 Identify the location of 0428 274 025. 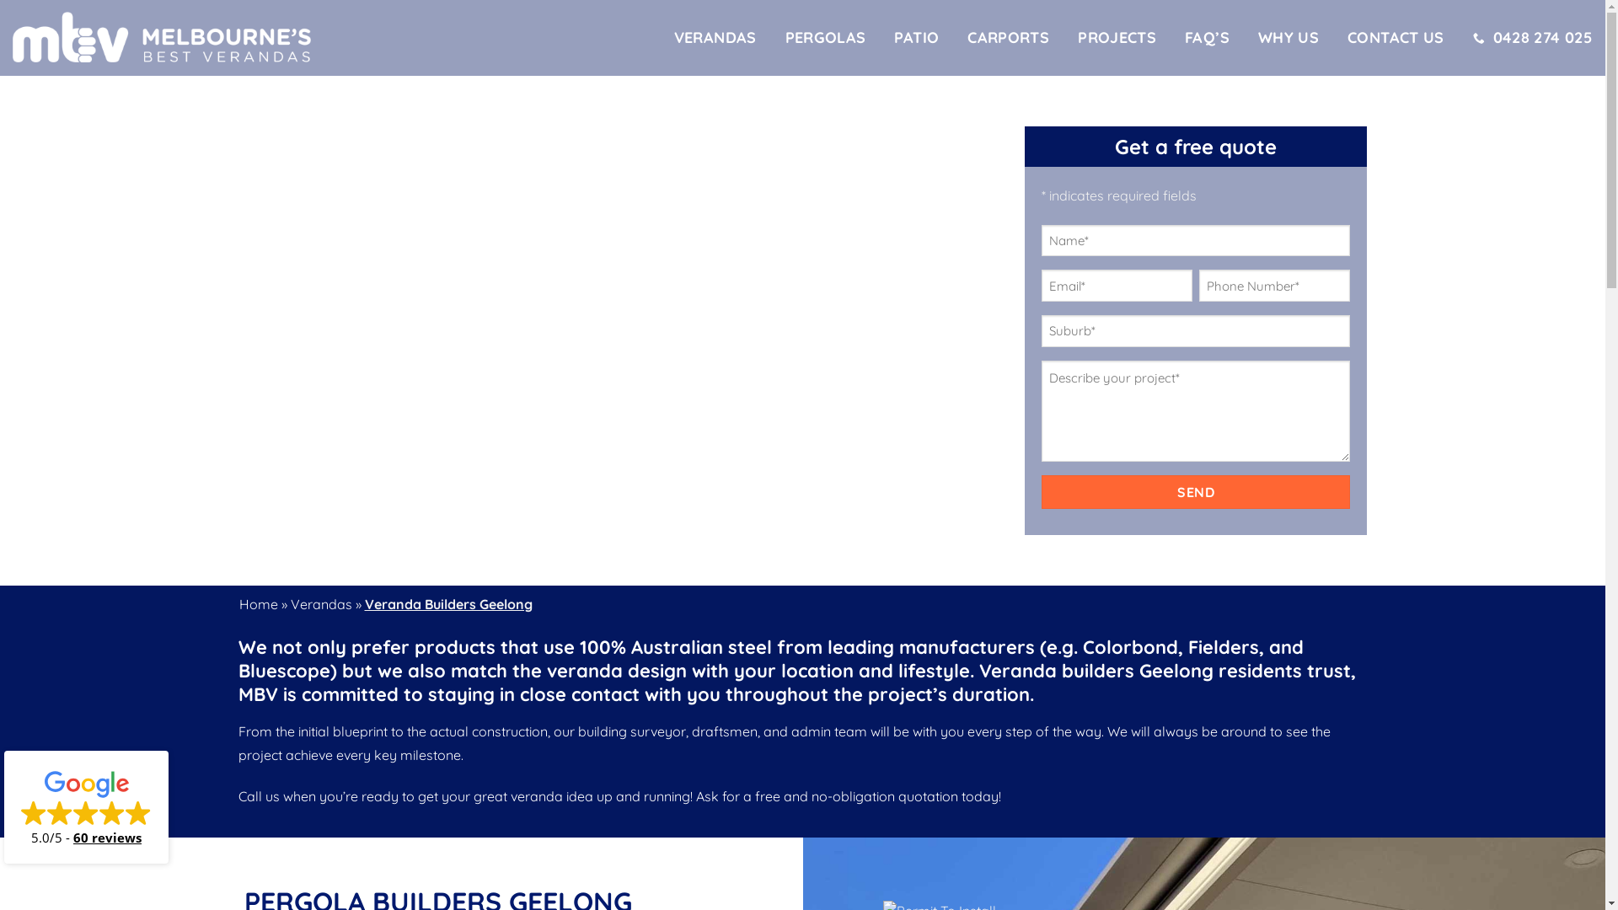
(1542, 38).